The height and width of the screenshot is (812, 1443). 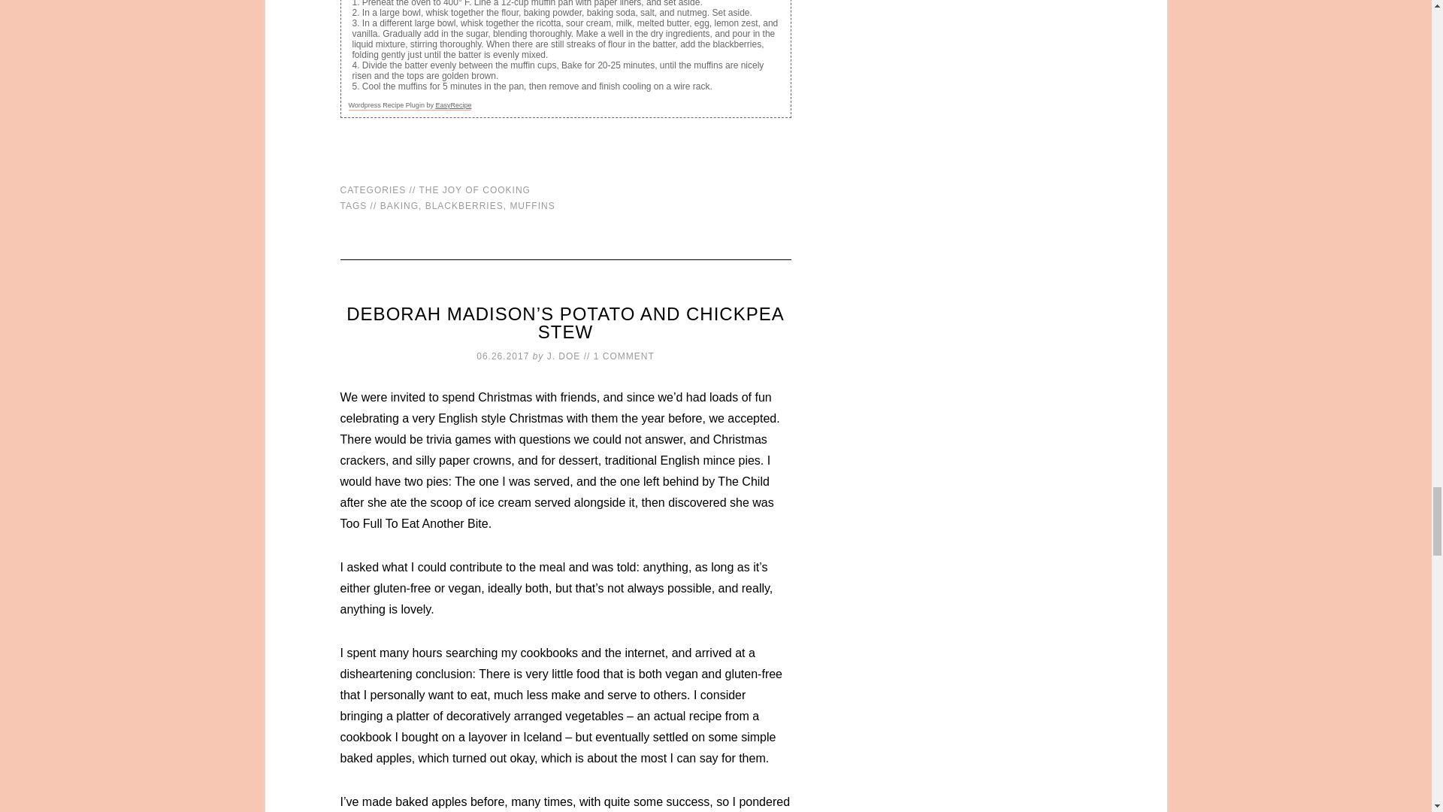 What do you see at coordinates (624, 356) in the screenshot?
I see `1 COMMENT` at bounding box center [624, 356].